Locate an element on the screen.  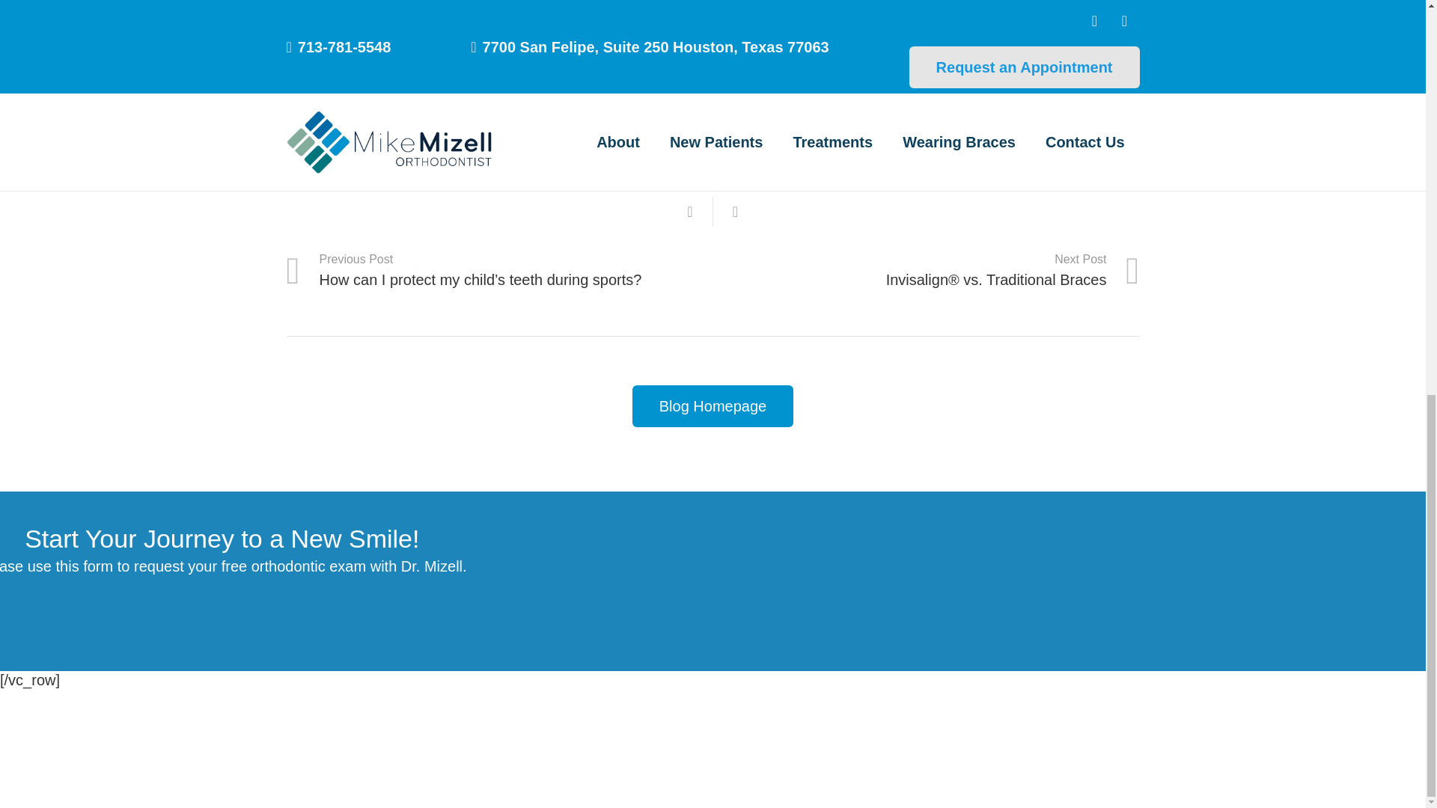
Tweet this is located at coordinates (735, 212).